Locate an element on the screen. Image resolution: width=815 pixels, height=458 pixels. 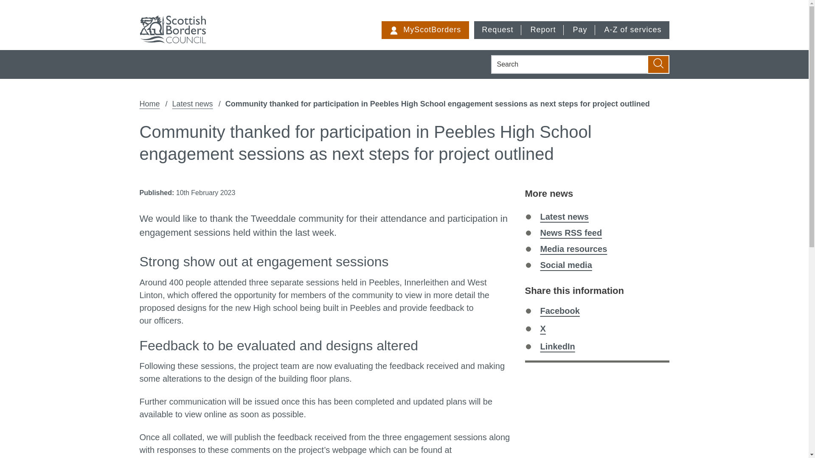
MyScotBorders is located at coordinates (425, 30).